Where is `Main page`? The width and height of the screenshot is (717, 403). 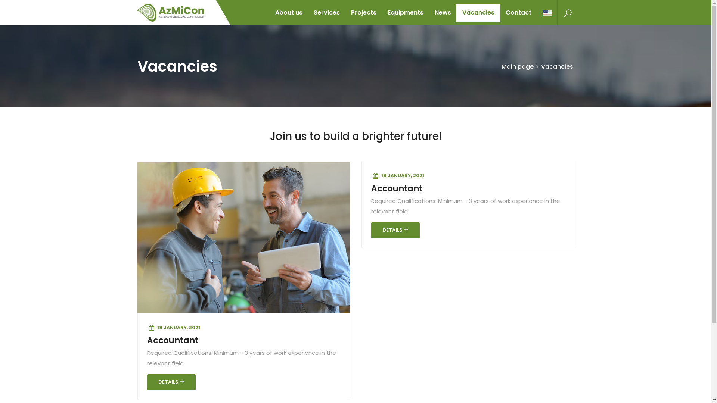
Main page is located at coordinates (517, 66).